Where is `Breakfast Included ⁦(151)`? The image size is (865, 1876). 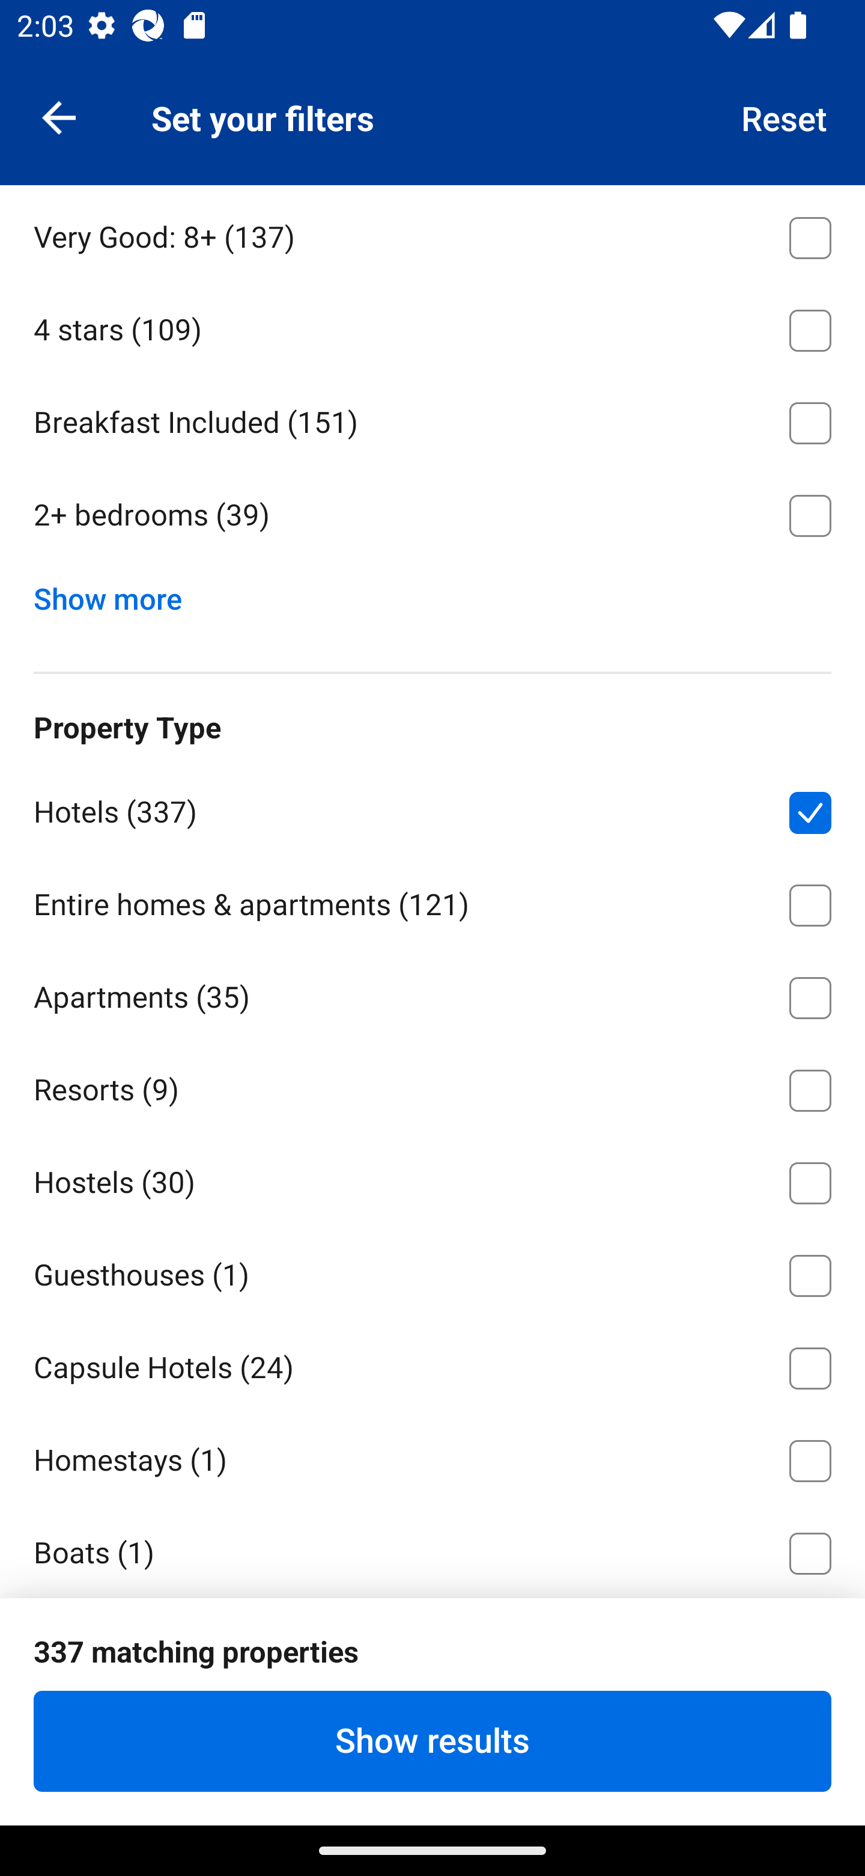
Breakfast Included ⁦(151) is located at coordinates (432, 418).